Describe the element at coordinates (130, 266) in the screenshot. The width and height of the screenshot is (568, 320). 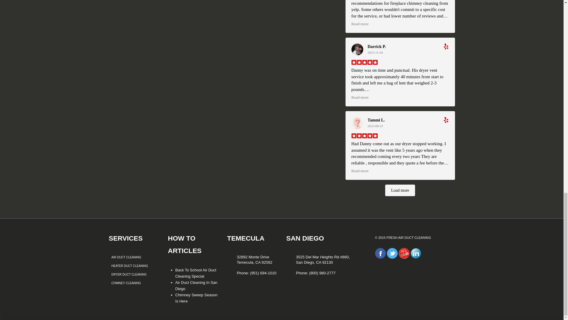
I see `HEATER DUCT CLEANING` at that location.